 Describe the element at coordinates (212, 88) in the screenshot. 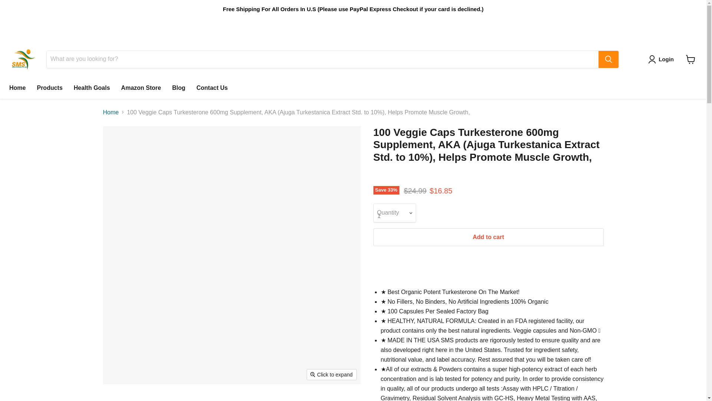

I see `Contact Us` at that location.